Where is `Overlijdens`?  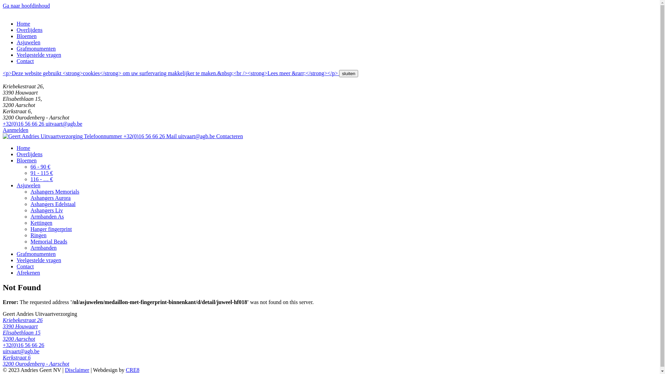 Overlijdens is located at coordinates (29, 30).